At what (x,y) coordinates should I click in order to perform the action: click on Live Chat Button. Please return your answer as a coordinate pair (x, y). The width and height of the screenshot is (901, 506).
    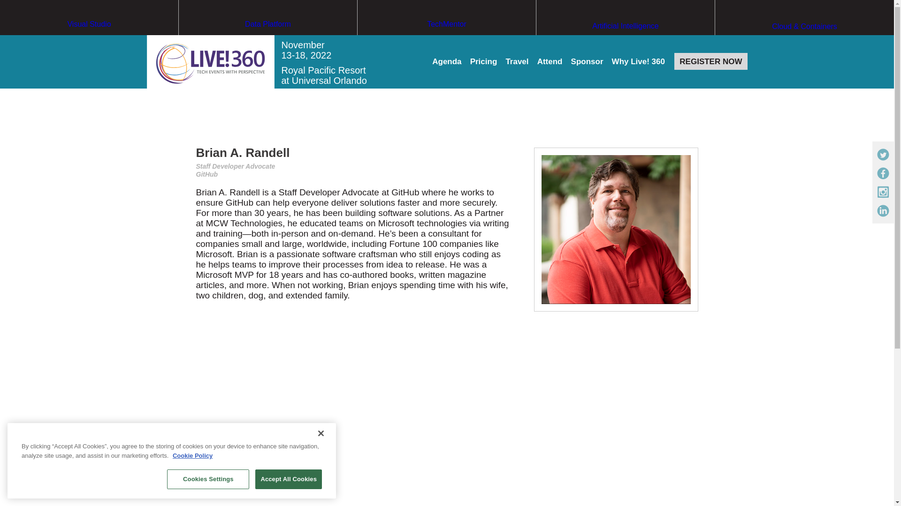
    Looking at the image, I should click on (875, 487).